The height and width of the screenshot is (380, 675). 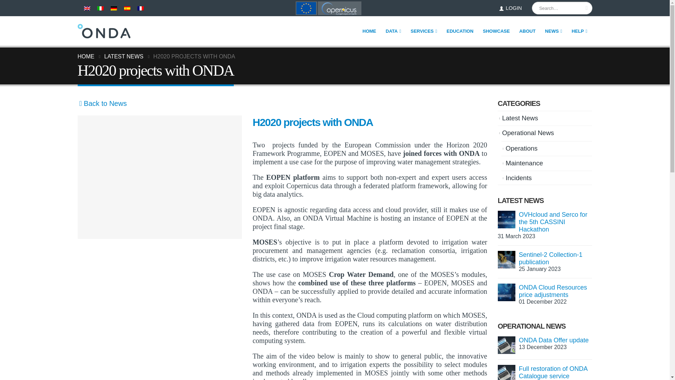 What do you see at coordinates (496, 31) in the screenshot?
I see `SHOWCASE` at bounding box center [496, 31].